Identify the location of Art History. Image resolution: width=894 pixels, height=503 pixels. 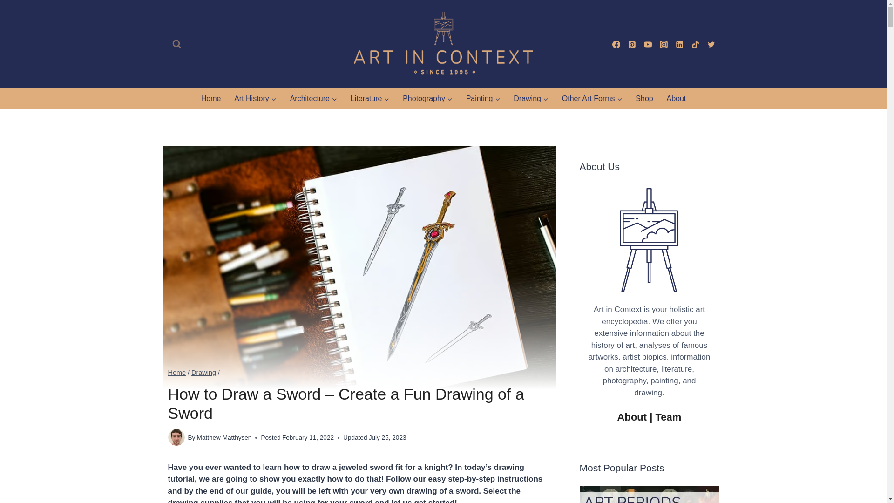
(255, 99).